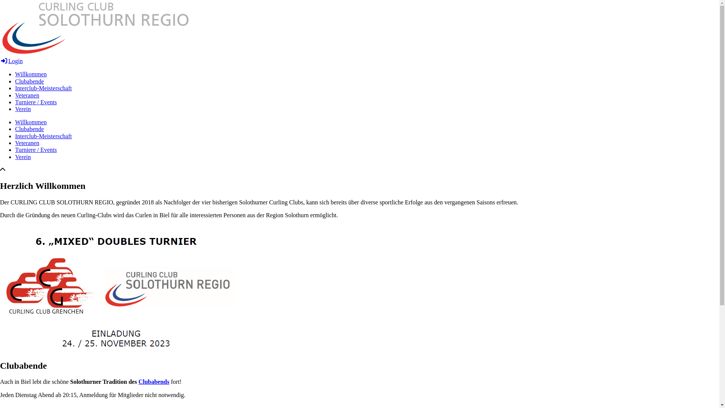 This screenshot has height=408, width=725. What do you see at coordinates (23, 157) in the screenshot?
I see `Verein` at bounding box center [23, 157].